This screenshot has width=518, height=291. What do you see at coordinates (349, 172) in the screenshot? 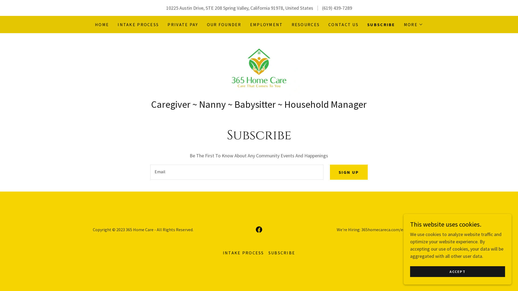
I see `SIGN UP` at bounding box center [349, 172].